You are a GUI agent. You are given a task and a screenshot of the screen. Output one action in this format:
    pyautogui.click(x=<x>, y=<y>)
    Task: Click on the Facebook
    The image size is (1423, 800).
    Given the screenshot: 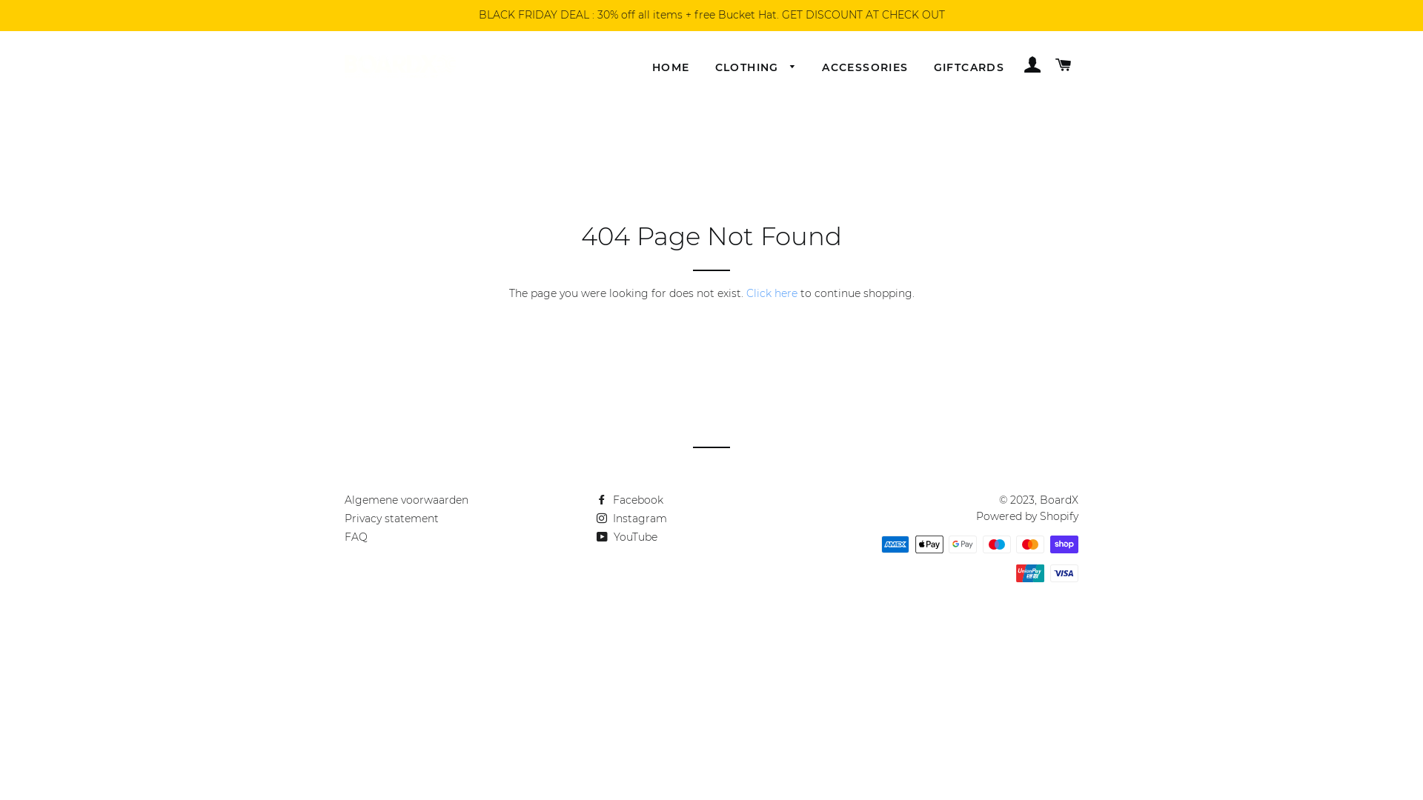 What is the action you would take?
    pyautogui.click(x=630, y=500)
    